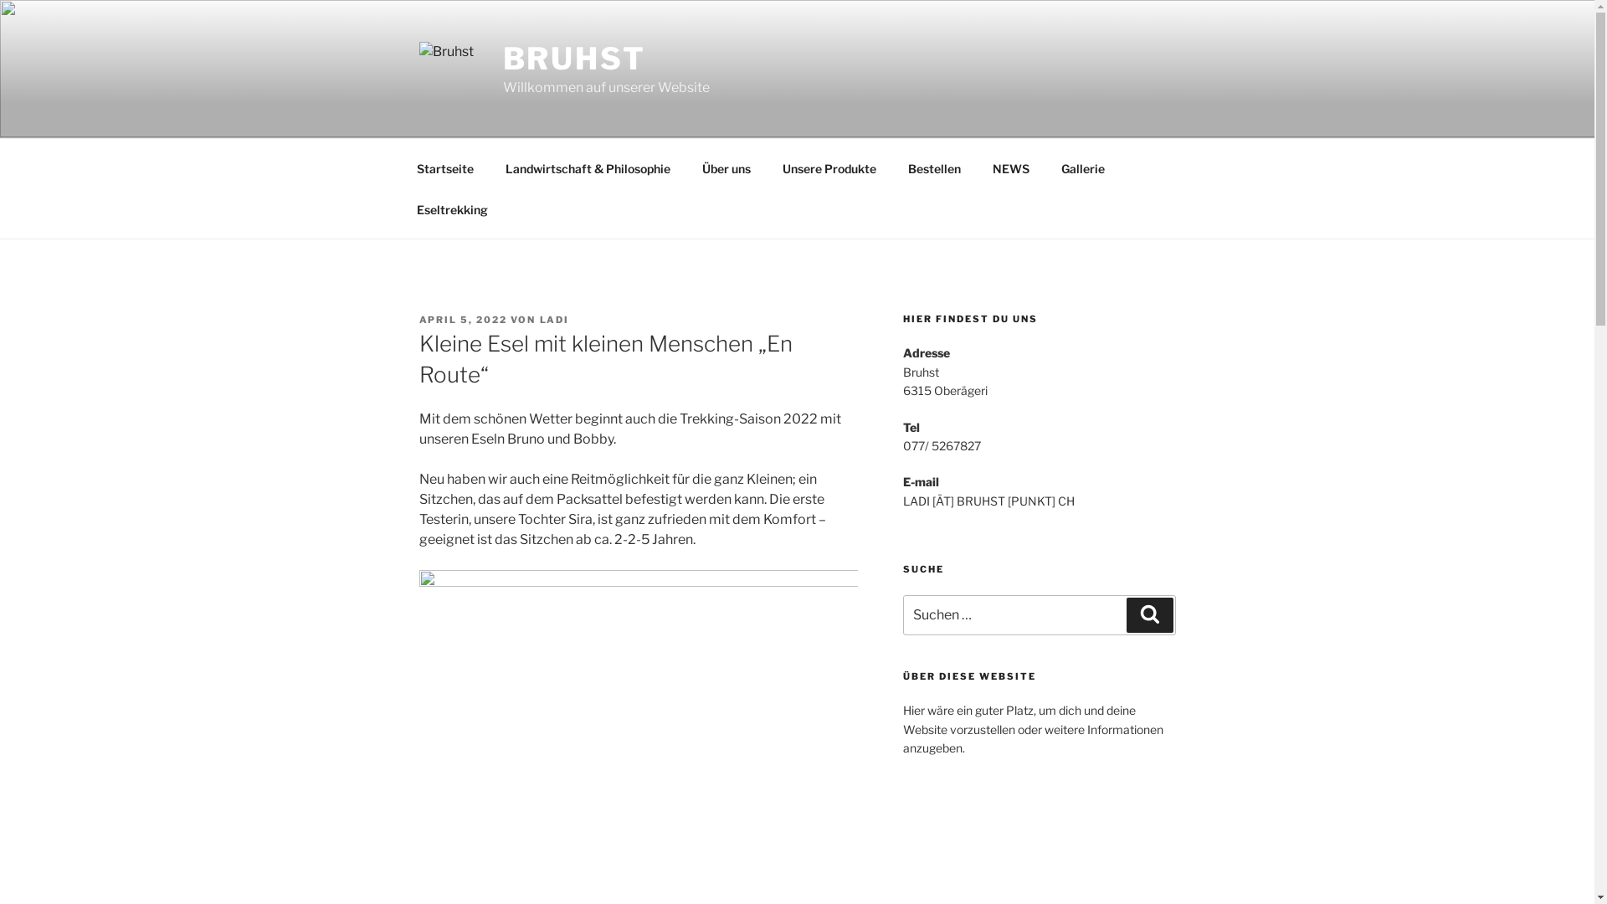 Image resolution: width=1607 pixels, height=904 pixels. I want to click on APRIL 5, 2022, so click(463, 320).